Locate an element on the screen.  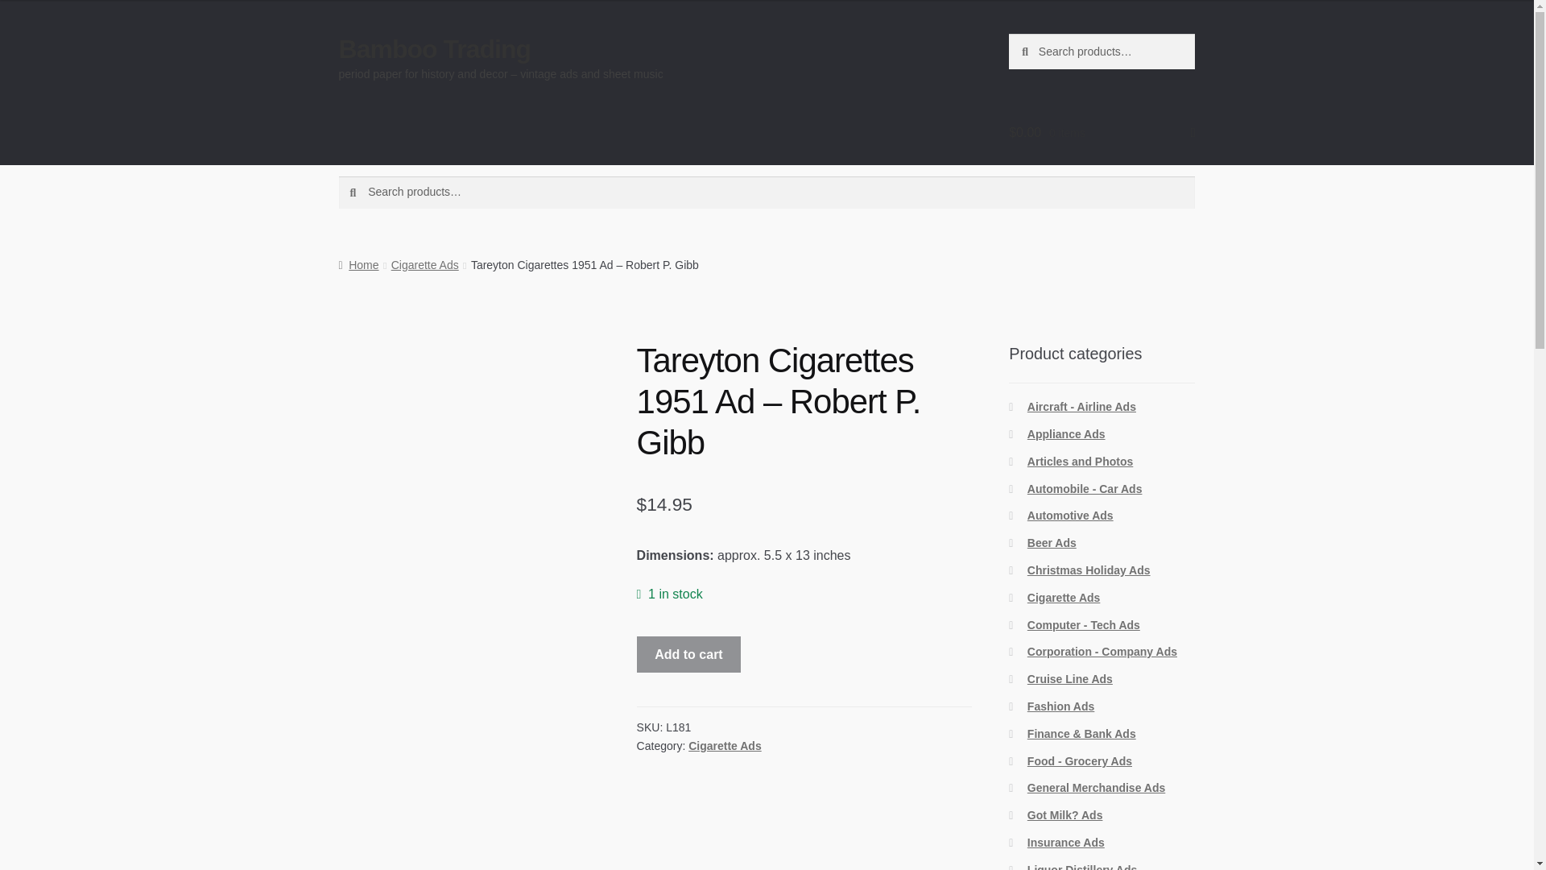
Automotive Ads is located at coordinates (1070, 516).